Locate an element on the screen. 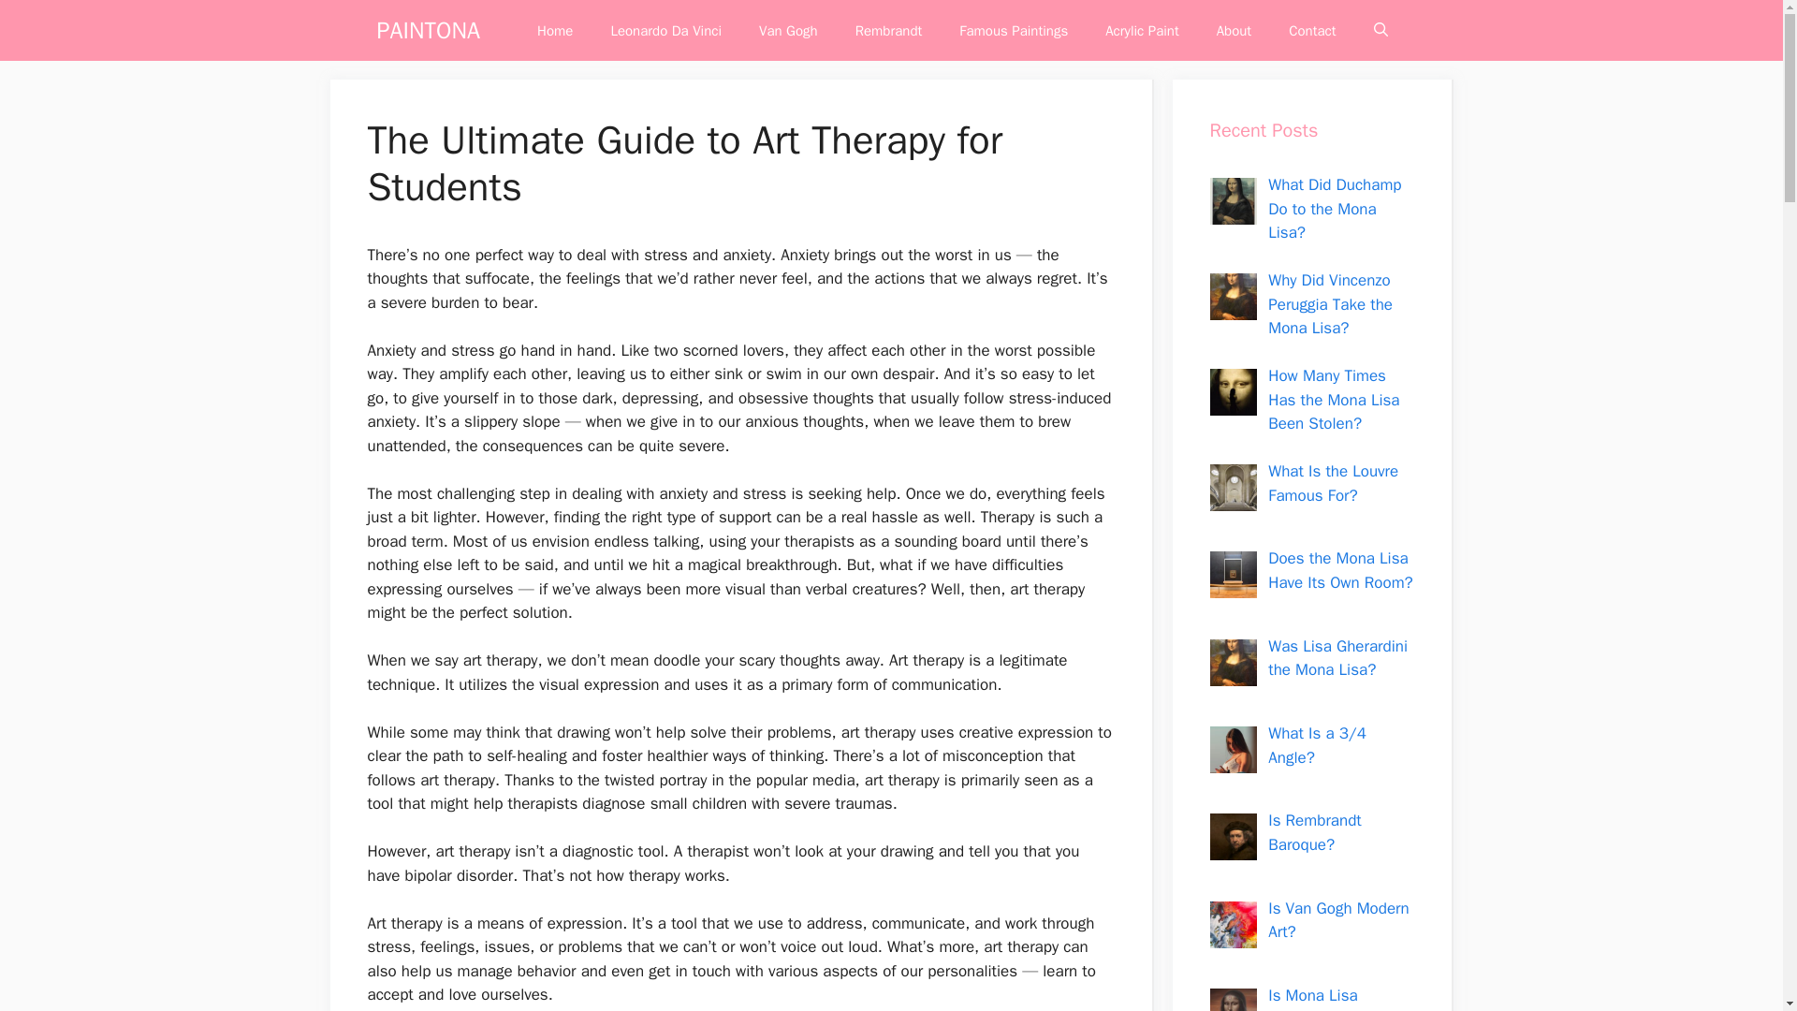 The width and height of the screenshot is (1797, 1011). About is located at coordinates (1234, 30).